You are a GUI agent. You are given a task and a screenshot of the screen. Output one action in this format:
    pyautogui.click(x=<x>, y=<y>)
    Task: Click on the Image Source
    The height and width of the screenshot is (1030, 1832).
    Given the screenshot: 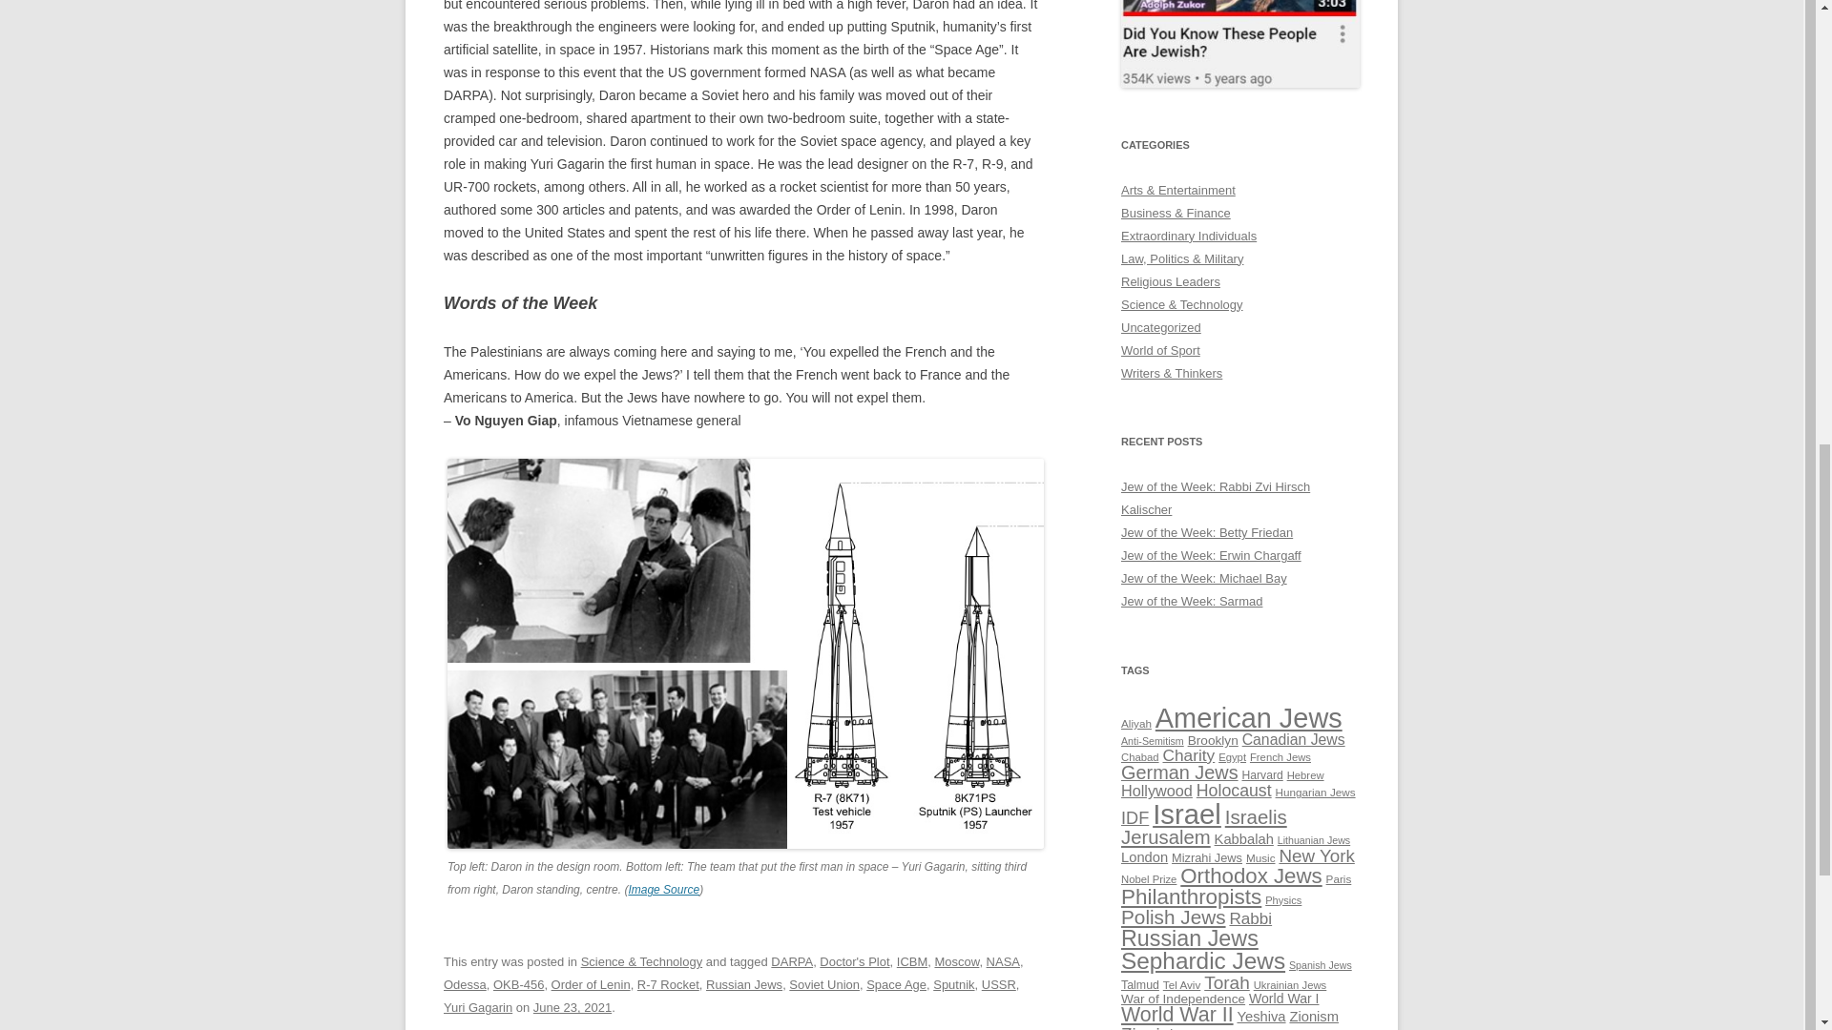 What is the action you would take?
    pyautogui.click(x=664, y=889)
    